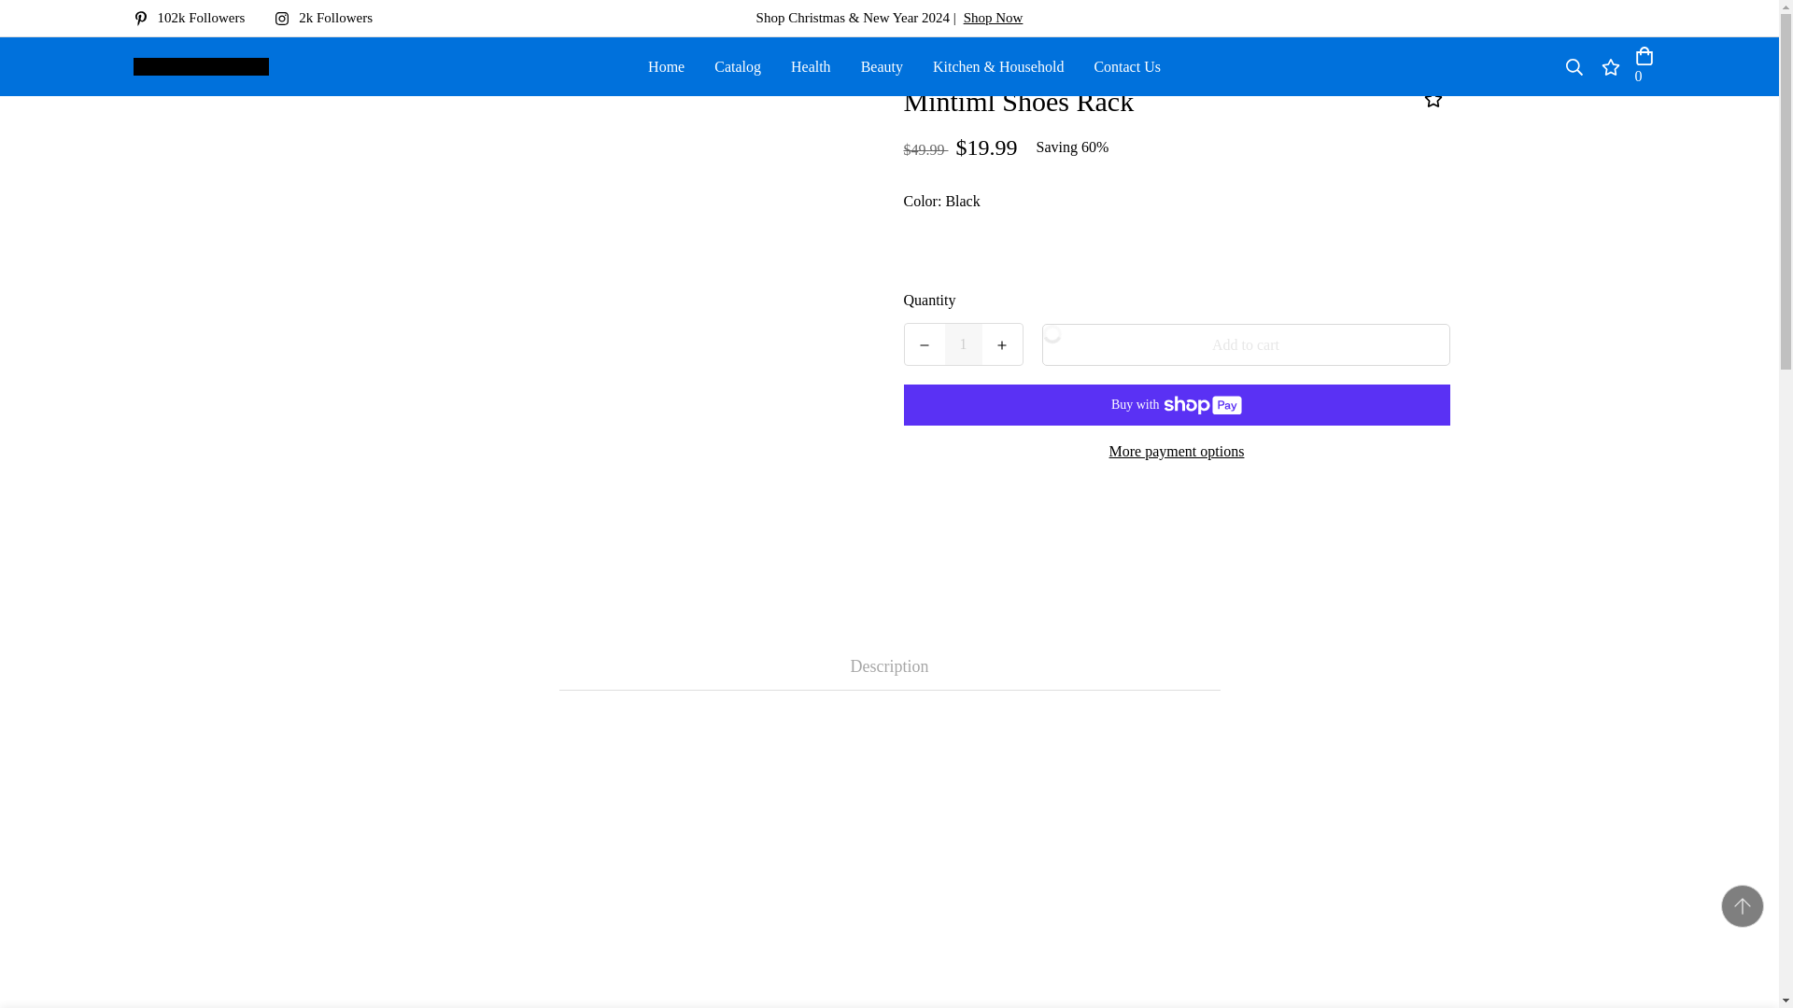  I want to click on Beauty, so click(882, 65).